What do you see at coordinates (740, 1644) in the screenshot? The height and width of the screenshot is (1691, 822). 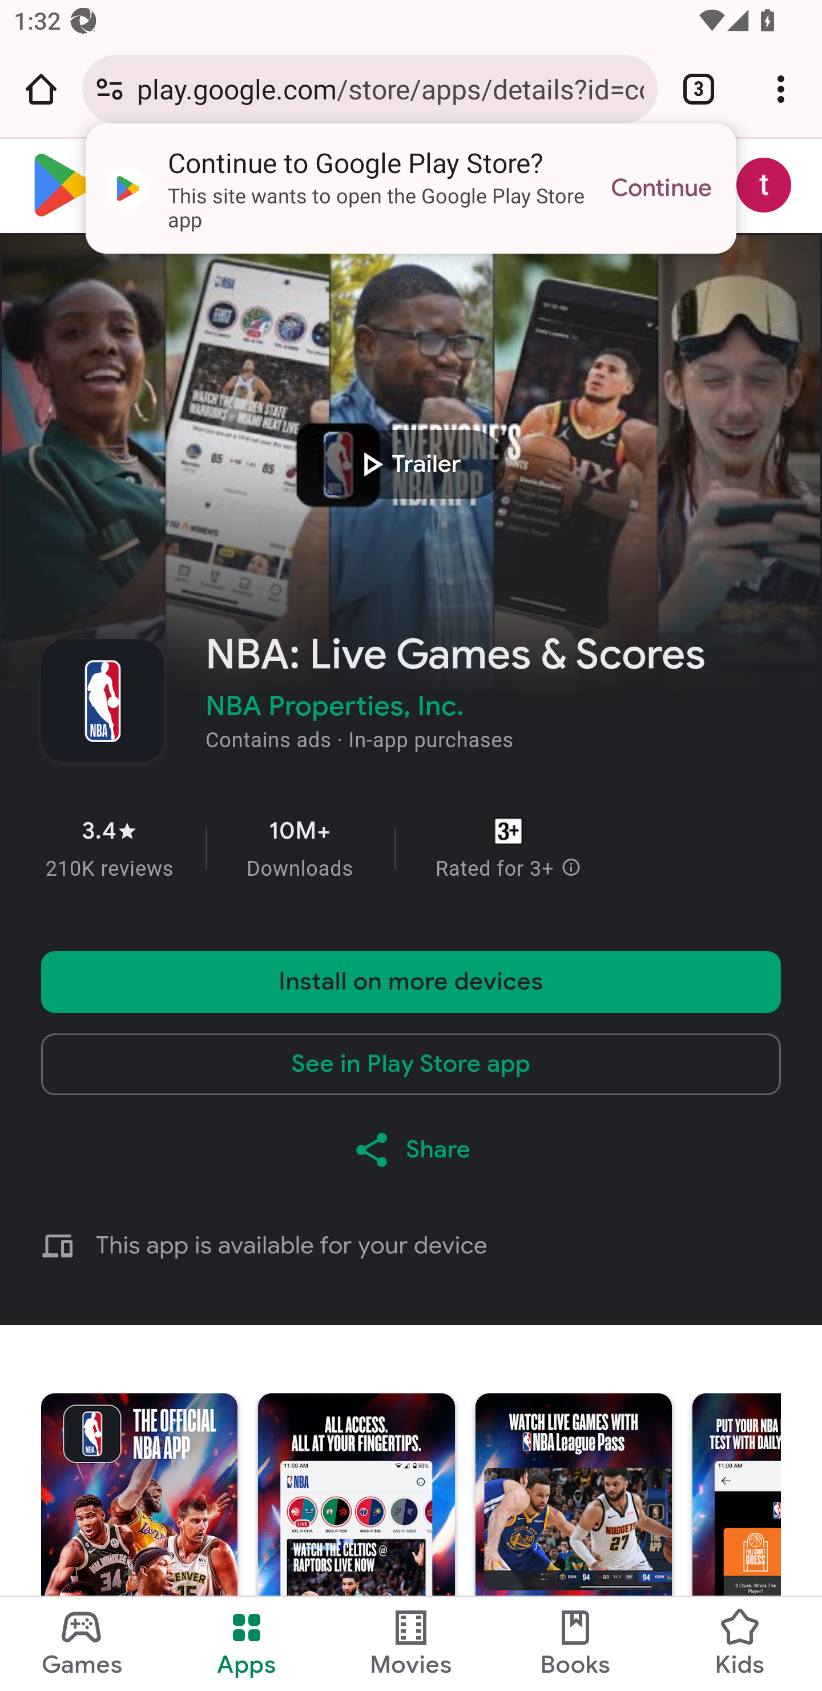 I see `Kids` at bounding box center [740, 1644].